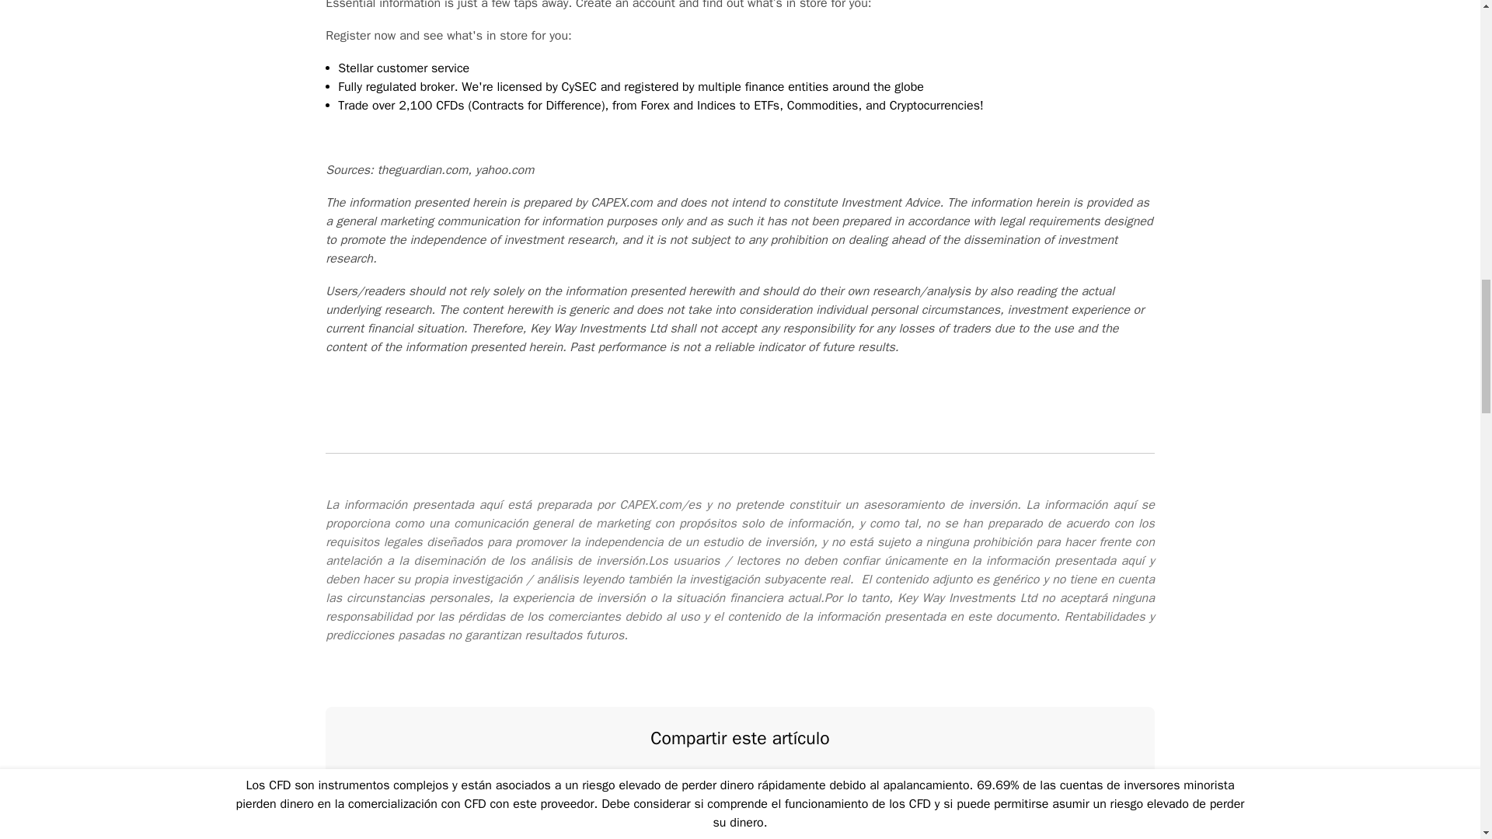  Describe the element at coordinates (692, 782) in the screenshot. I see `Article Hero` at that location.